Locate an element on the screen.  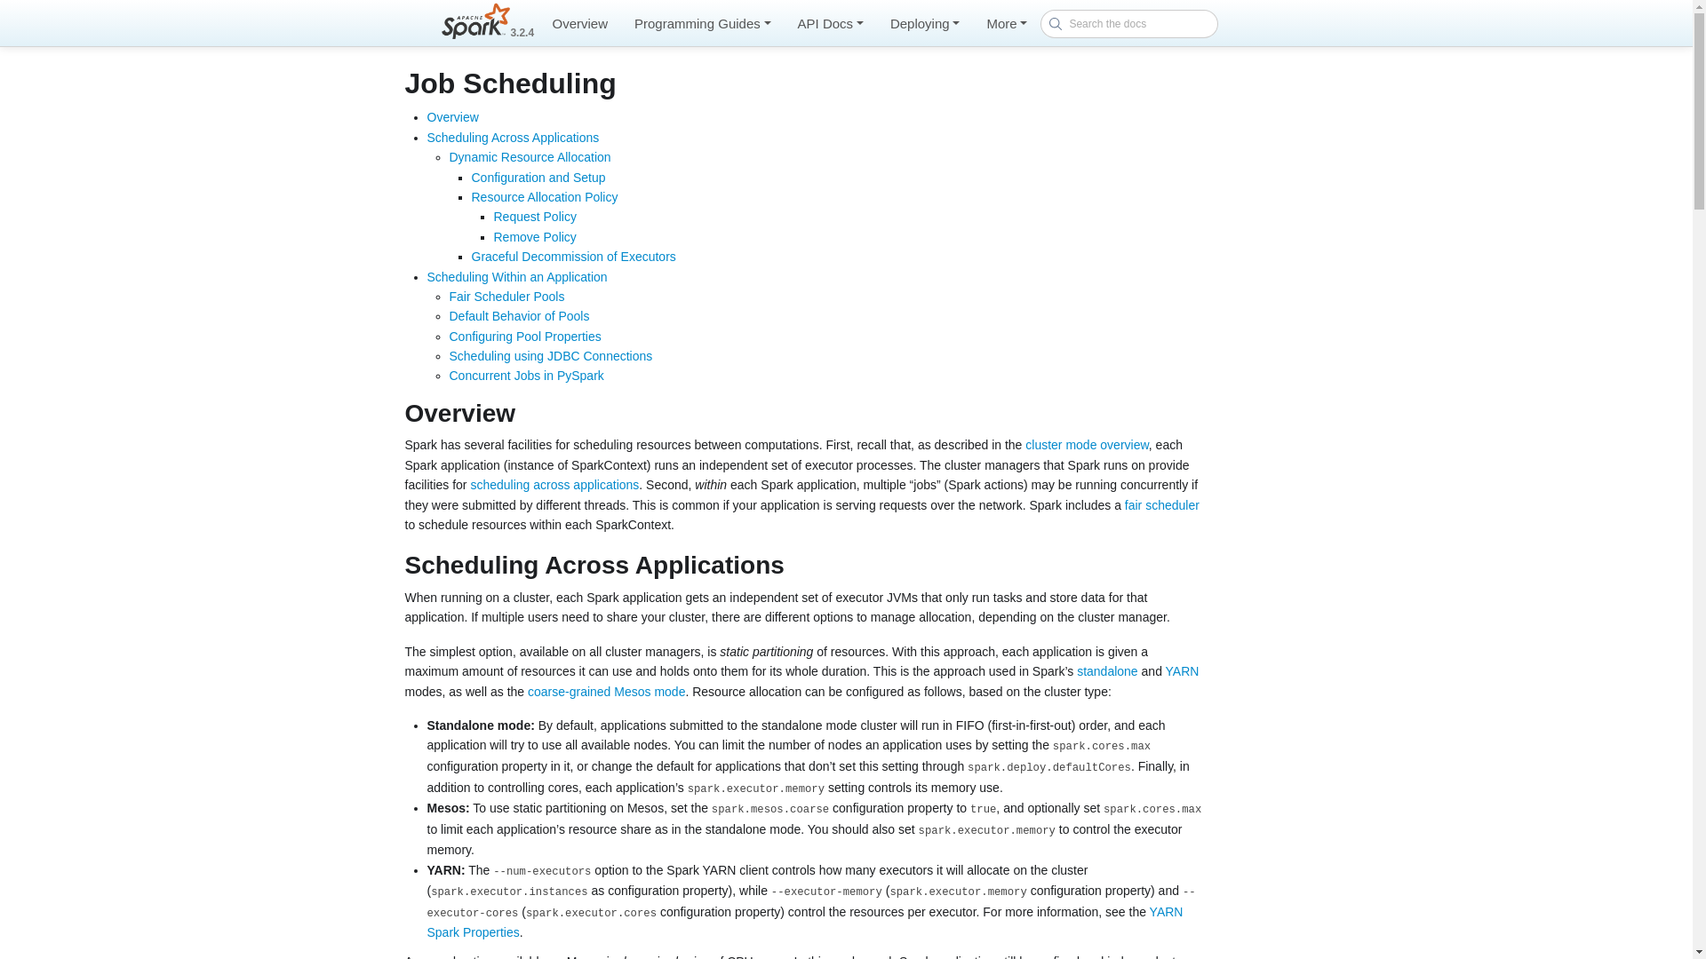
More is located at coordinates (1006, 23).